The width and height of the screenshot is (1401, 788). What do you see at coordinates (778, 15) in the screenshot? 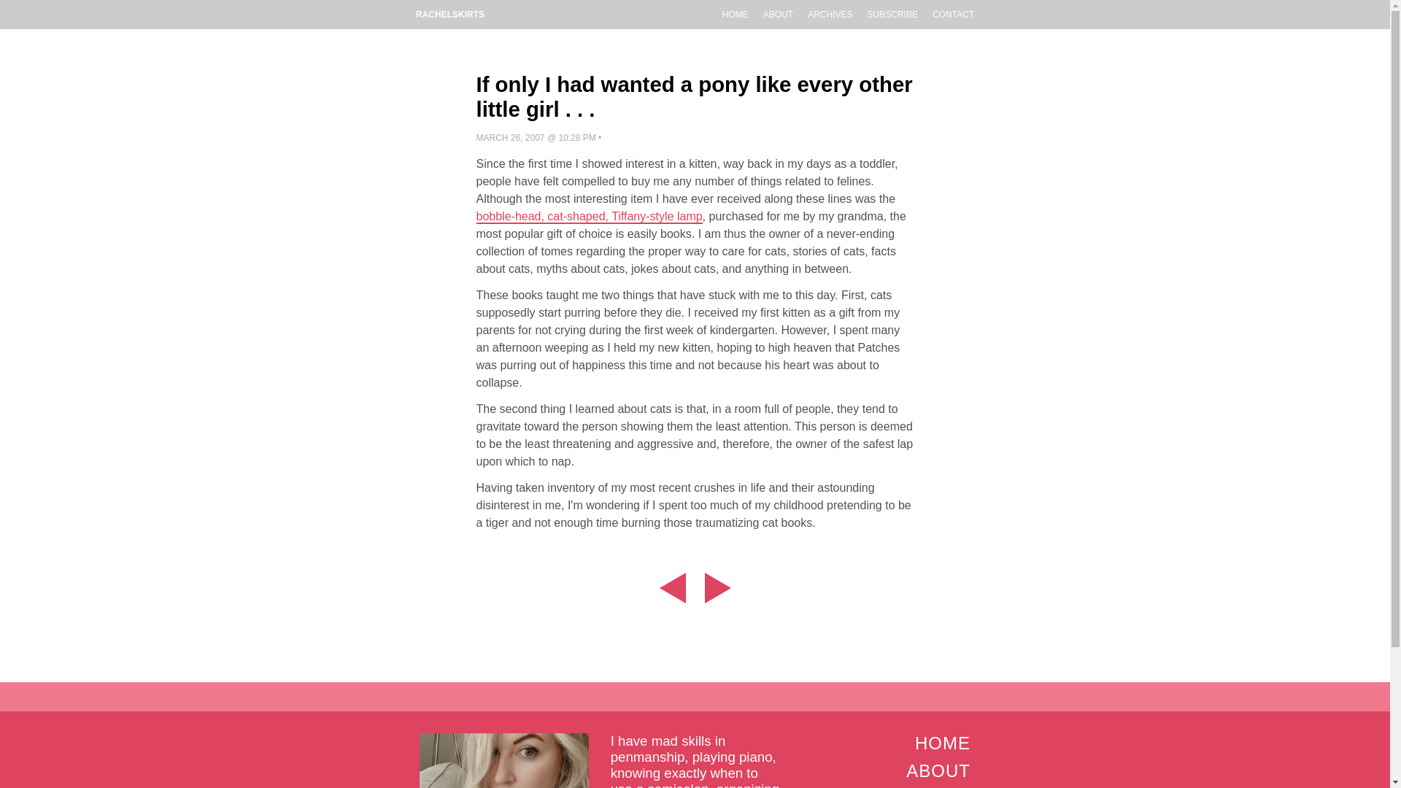
I see `ABOUT` at bounding box center [778, 15].